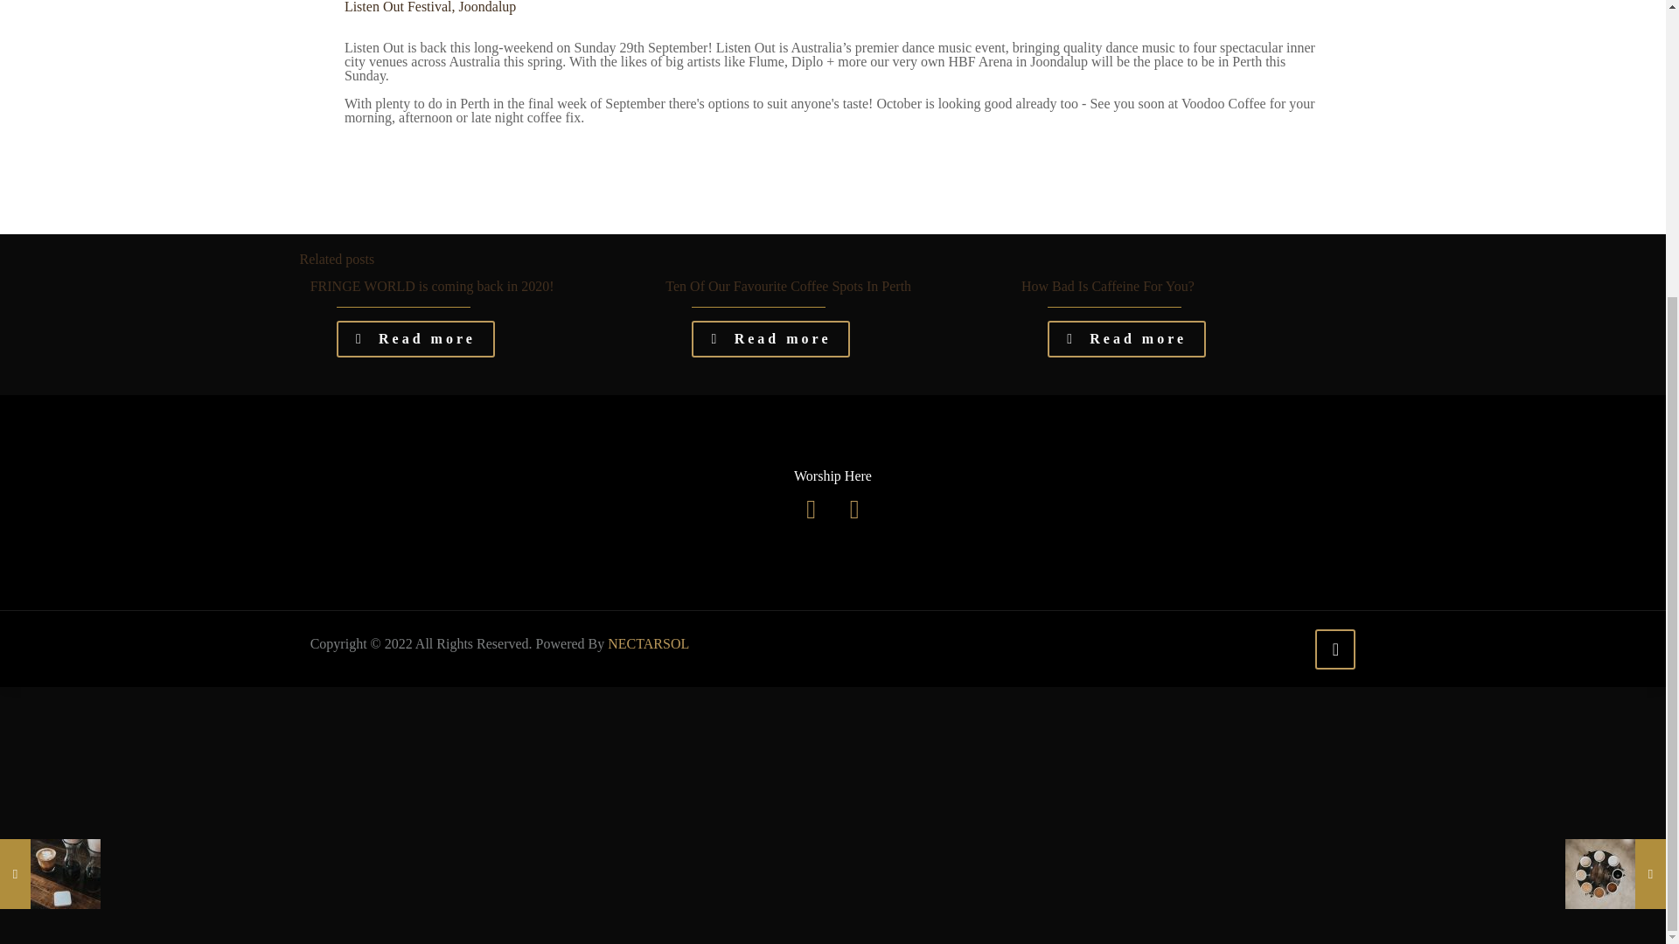  I want to click on FRINGE WORLD is coming back in 2020!, so click(432, 285).